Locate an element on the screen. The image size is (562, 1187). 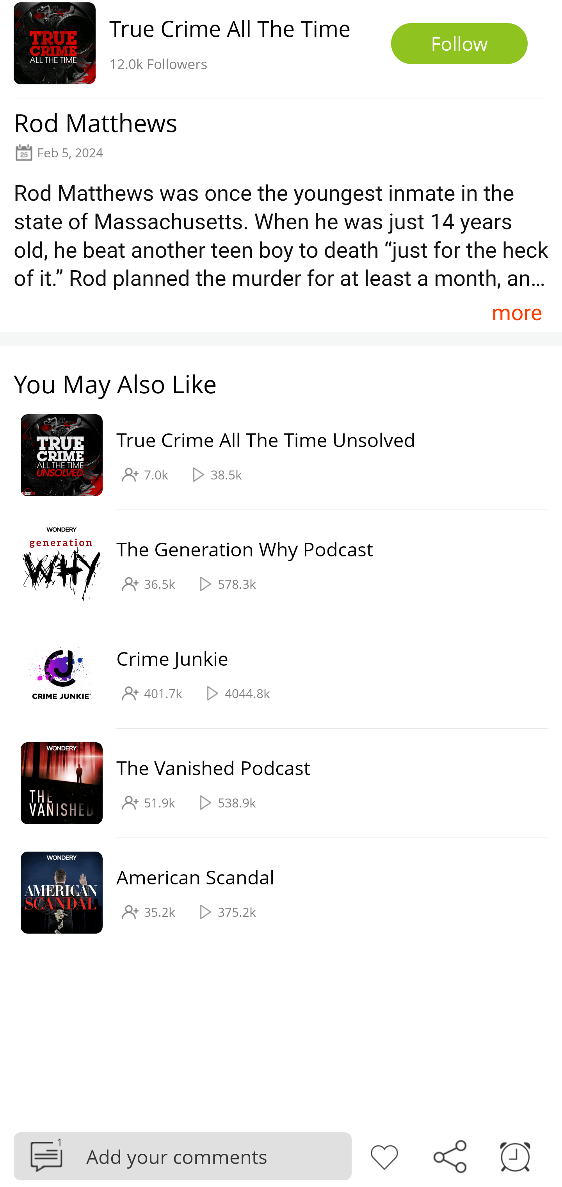
more is located at coordinates (517, 312).